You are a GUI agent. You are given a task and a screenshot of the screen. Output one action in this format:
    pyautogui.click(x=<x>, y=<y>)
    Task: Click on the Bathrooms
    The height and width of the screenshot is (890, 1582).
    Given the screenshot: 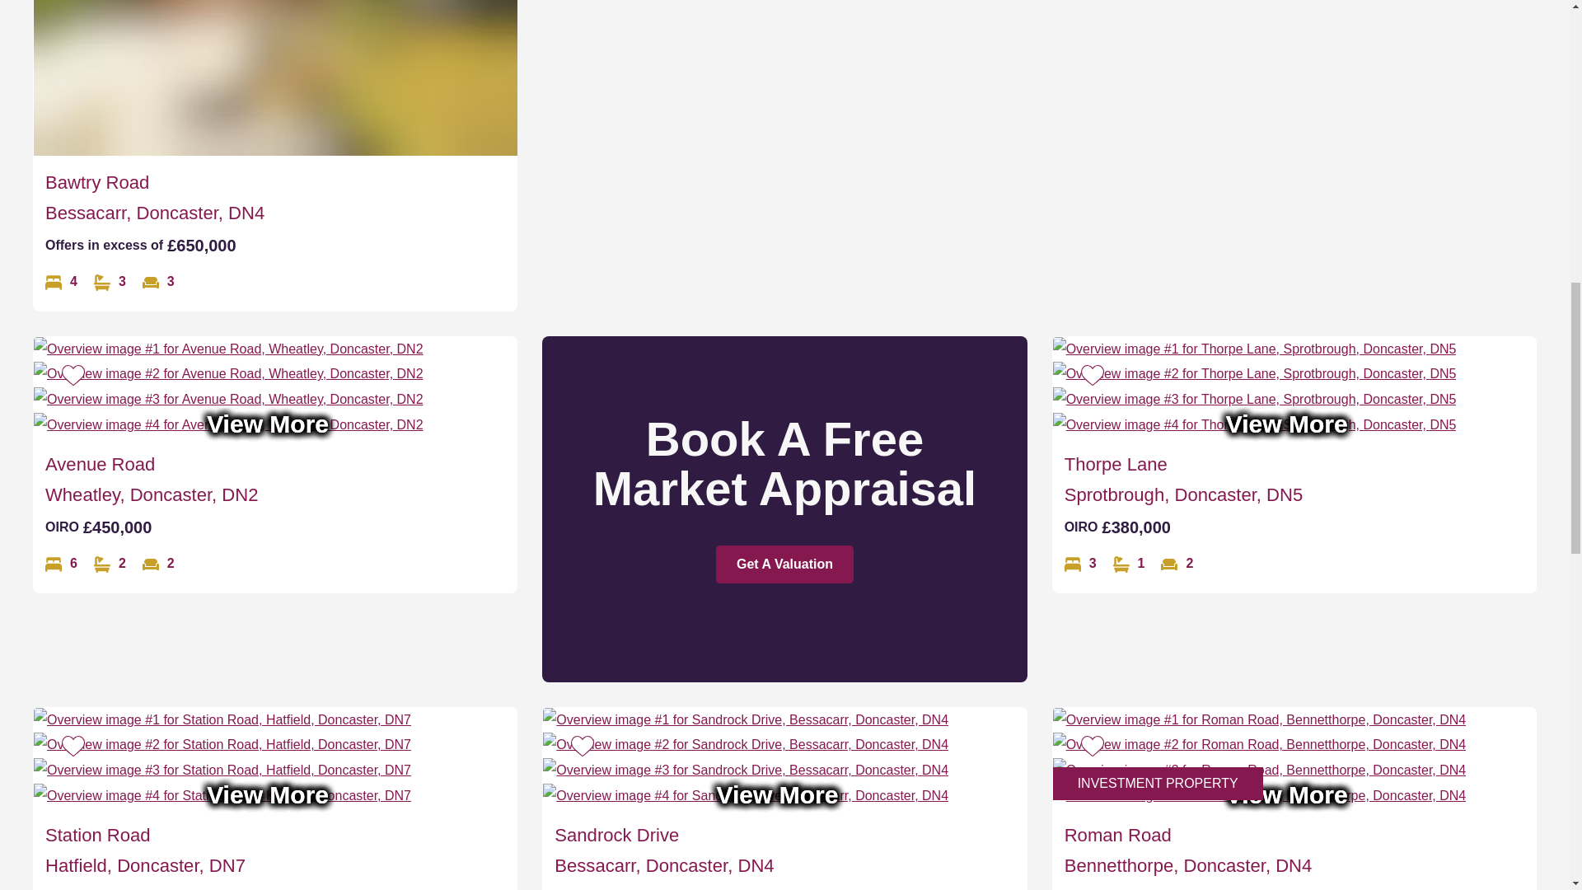 What is the action you would take?
    pyautogui.click(x=110, y=564)
    